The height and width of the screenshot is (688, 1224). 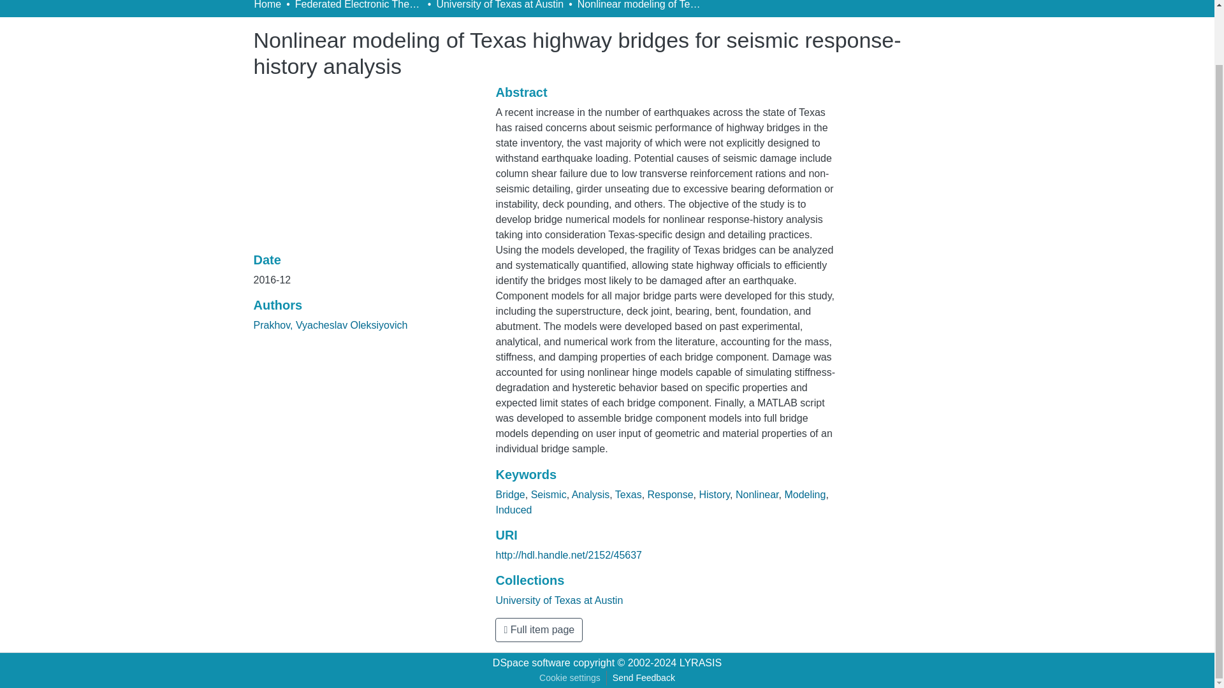 What do you see at coordinates (671, 494) in the screenshot?
I see `Response` at bounding box center [671, 494].